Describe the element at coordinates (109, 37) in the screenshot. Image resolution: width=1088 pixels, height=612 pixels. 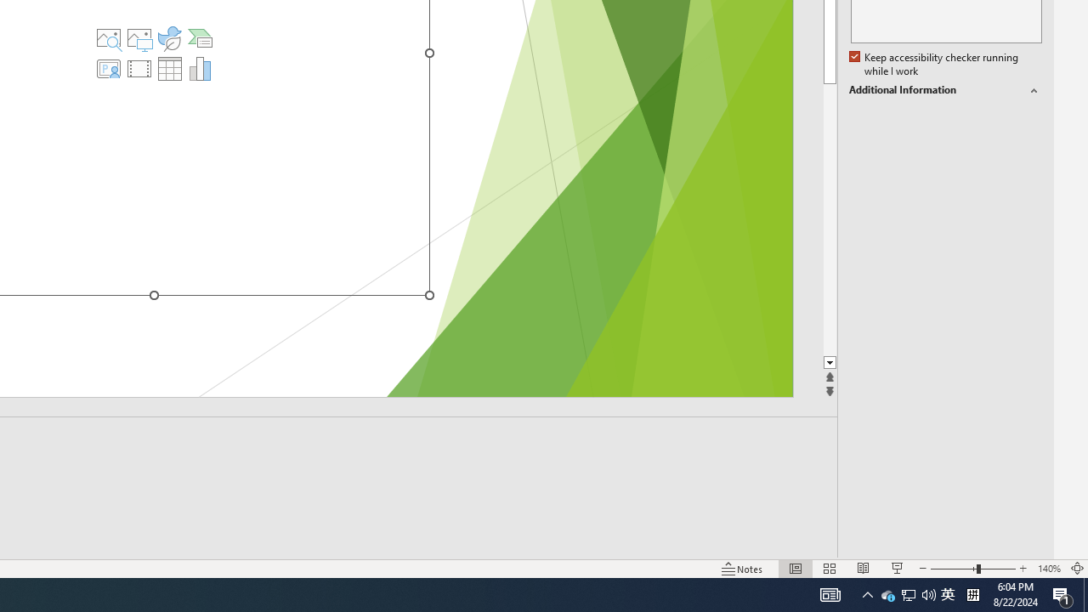
I see `Stock Images` at that location.